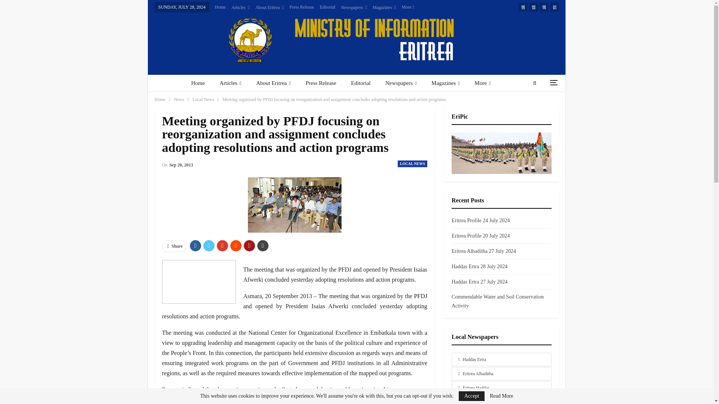  Describe the element at coordinates (270, 7) in the screenshot. I see `About Eritrea` at that location.